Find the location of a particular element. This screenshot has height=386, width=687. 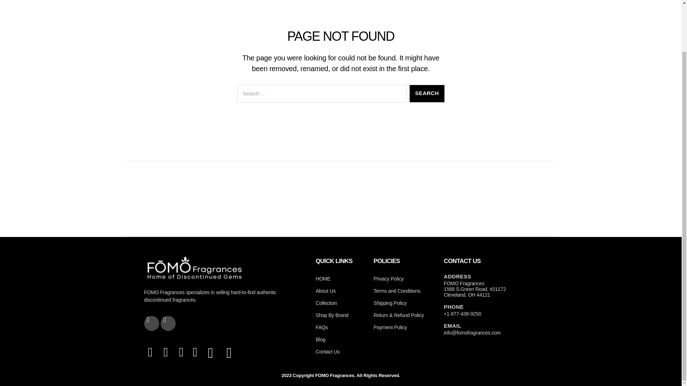

Collection is located at coordinates (341, 303).